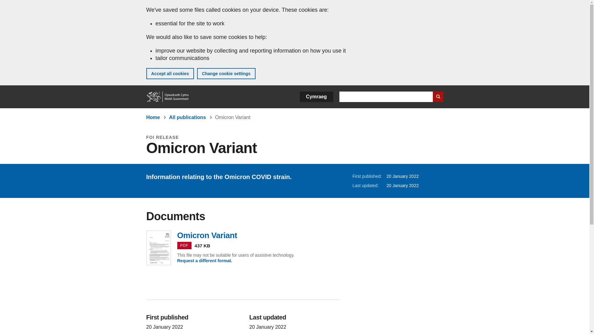 The height and width of the screenshot is (334, 594). I want to click on Home, so click(153, 117).